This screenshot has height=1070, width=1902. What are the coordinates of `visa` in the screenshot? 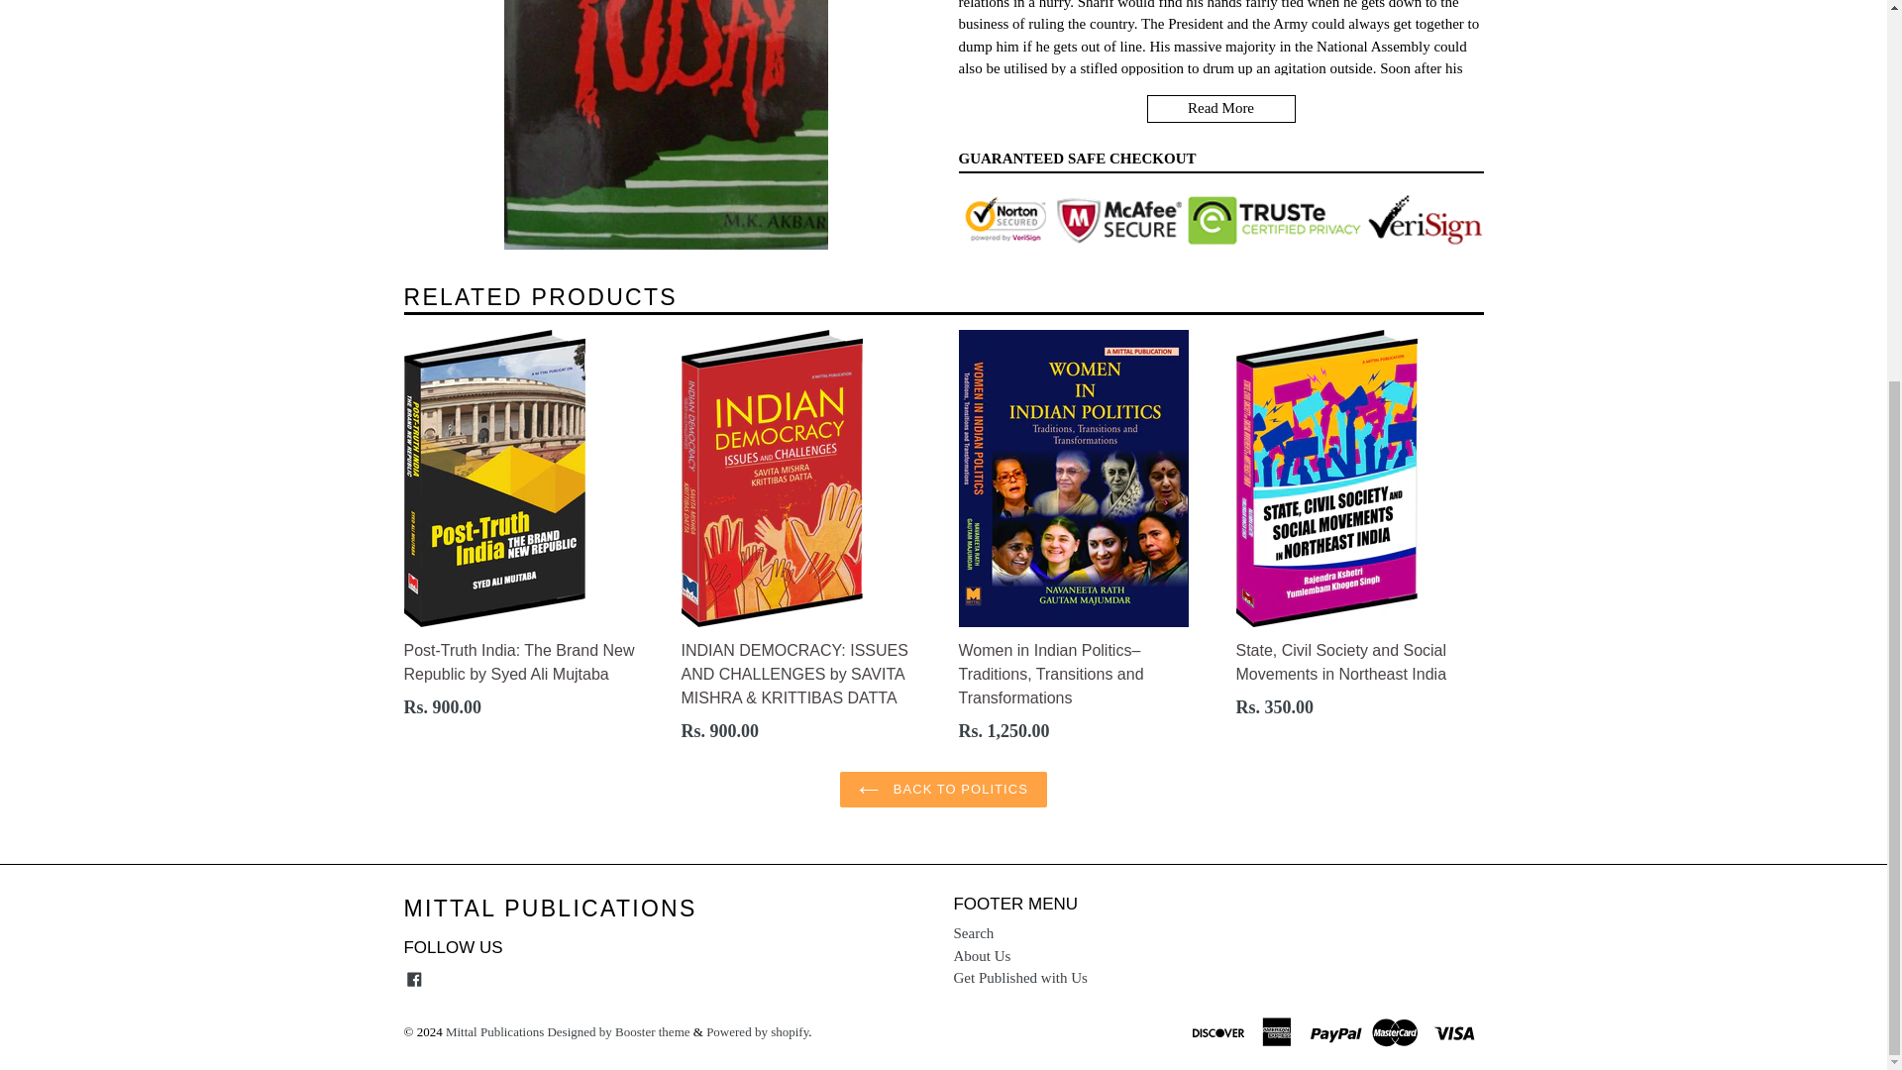 It's located at (1455, 1030).